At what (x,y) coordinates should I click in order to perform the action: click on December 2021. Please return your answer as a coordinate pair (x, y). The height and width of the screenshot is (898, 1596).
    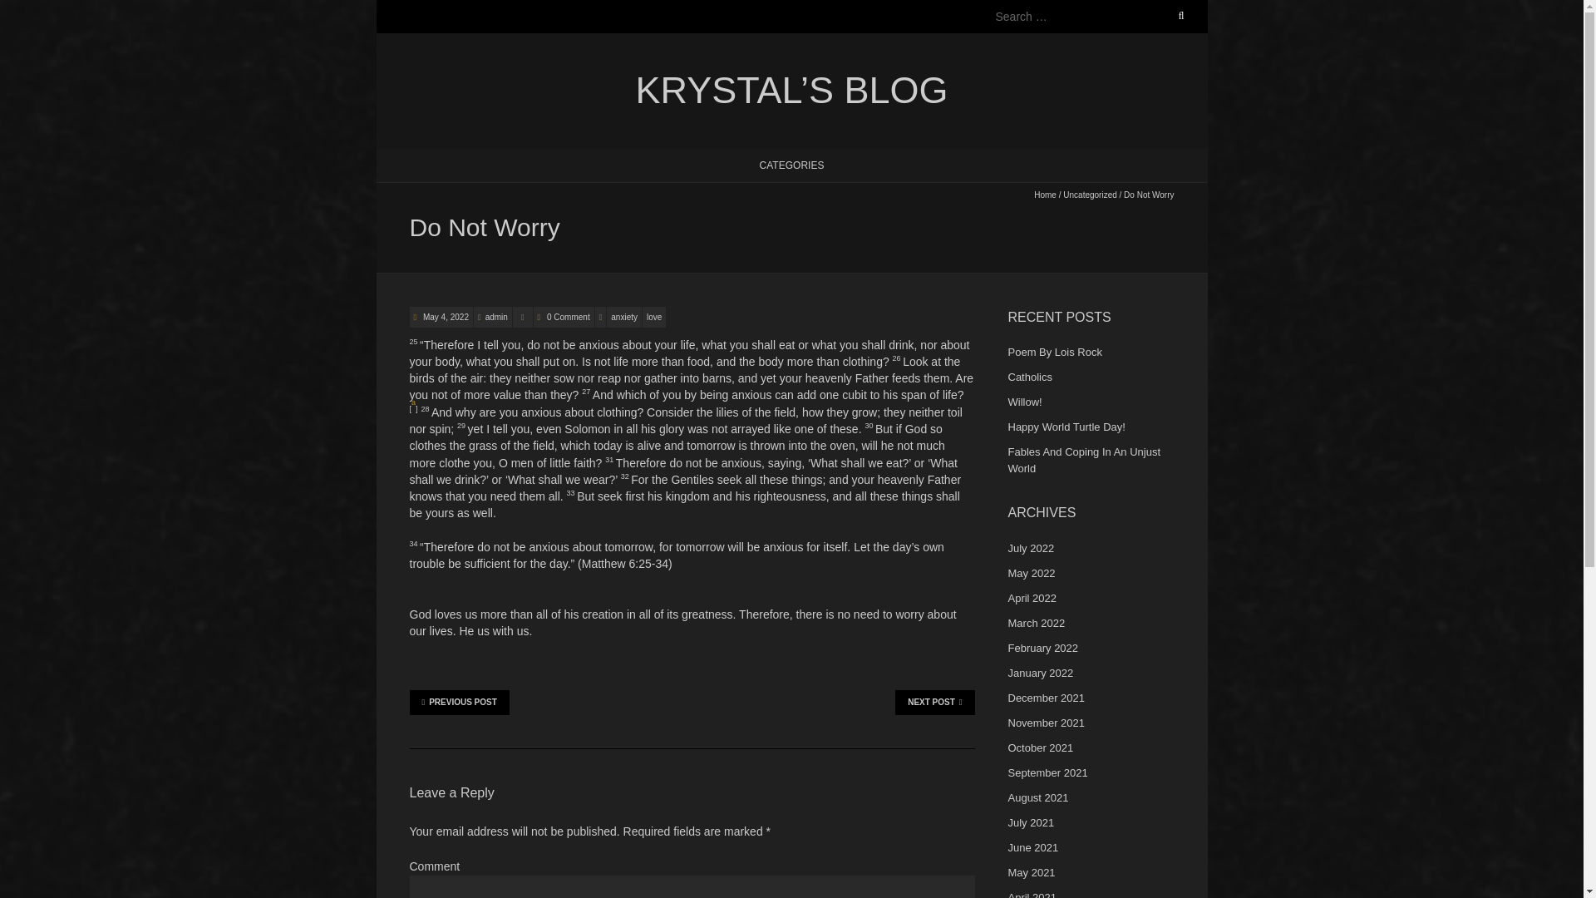
    Looking at the image, I should click on (1046, 697).